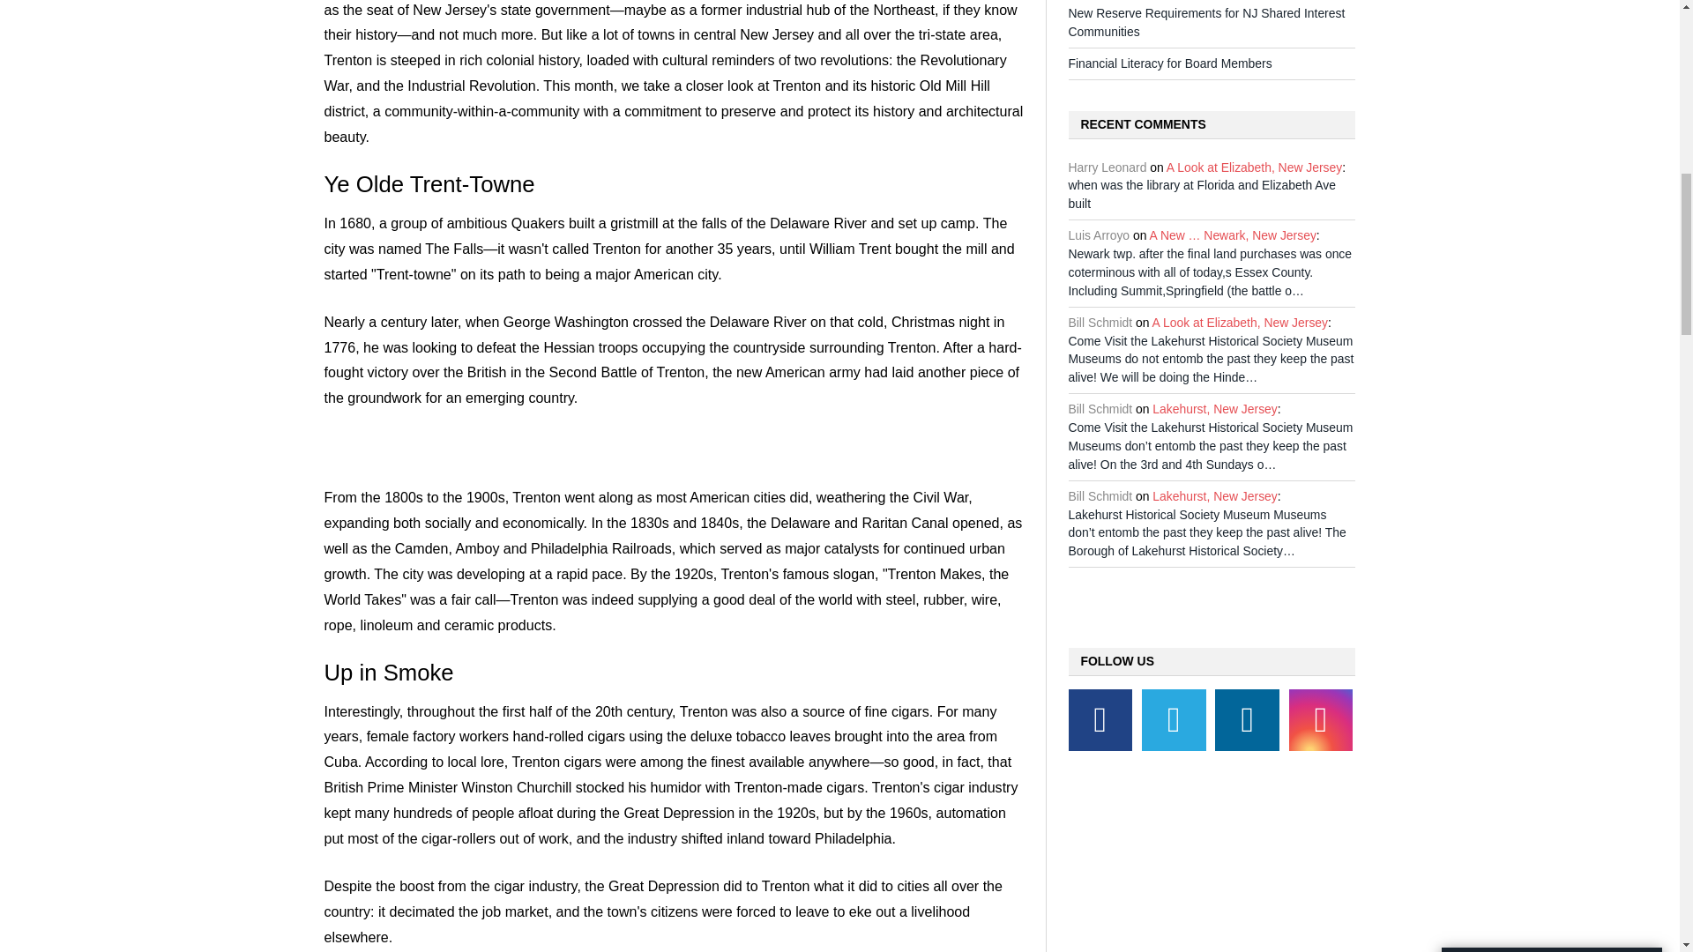 The height and width of the screenshot is (952, 1693). Describe the element at coordinates (1247, 719) in the screenshot. I see `LinkedIn` at that location.